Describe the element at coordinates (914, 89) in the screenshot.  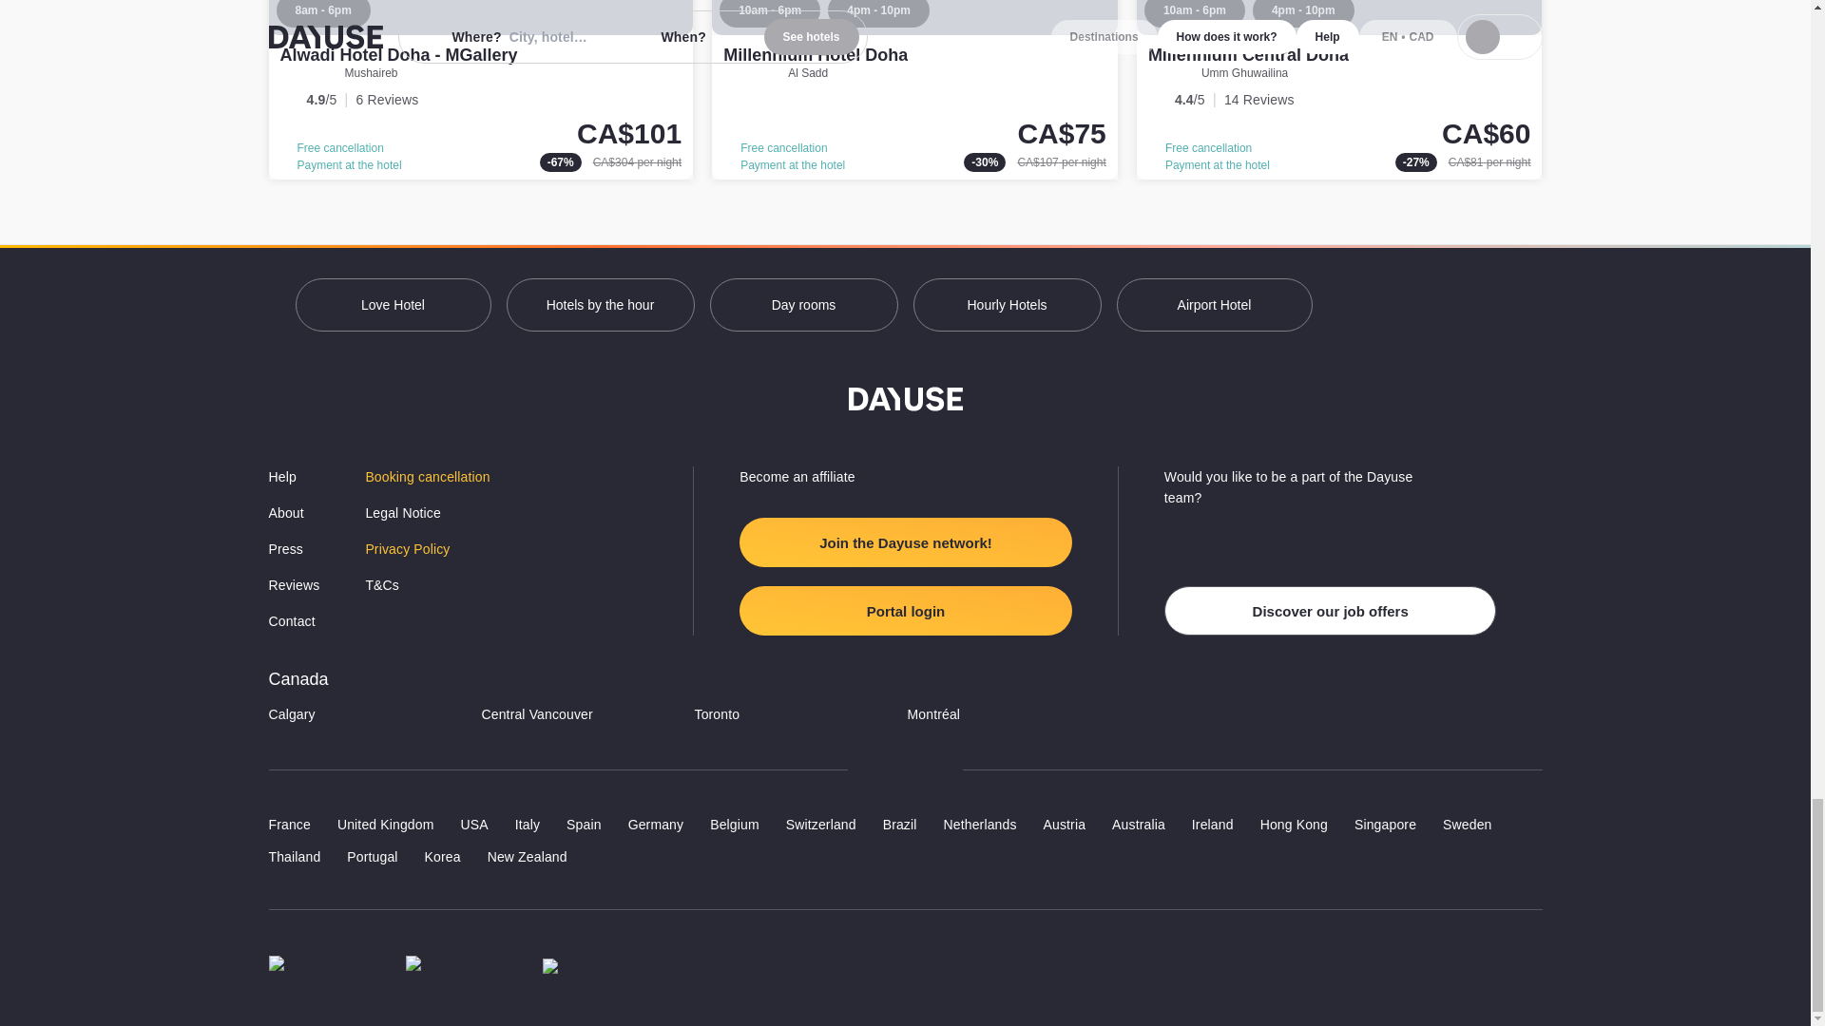
I see `Millennium Hotel Doha` at that location.